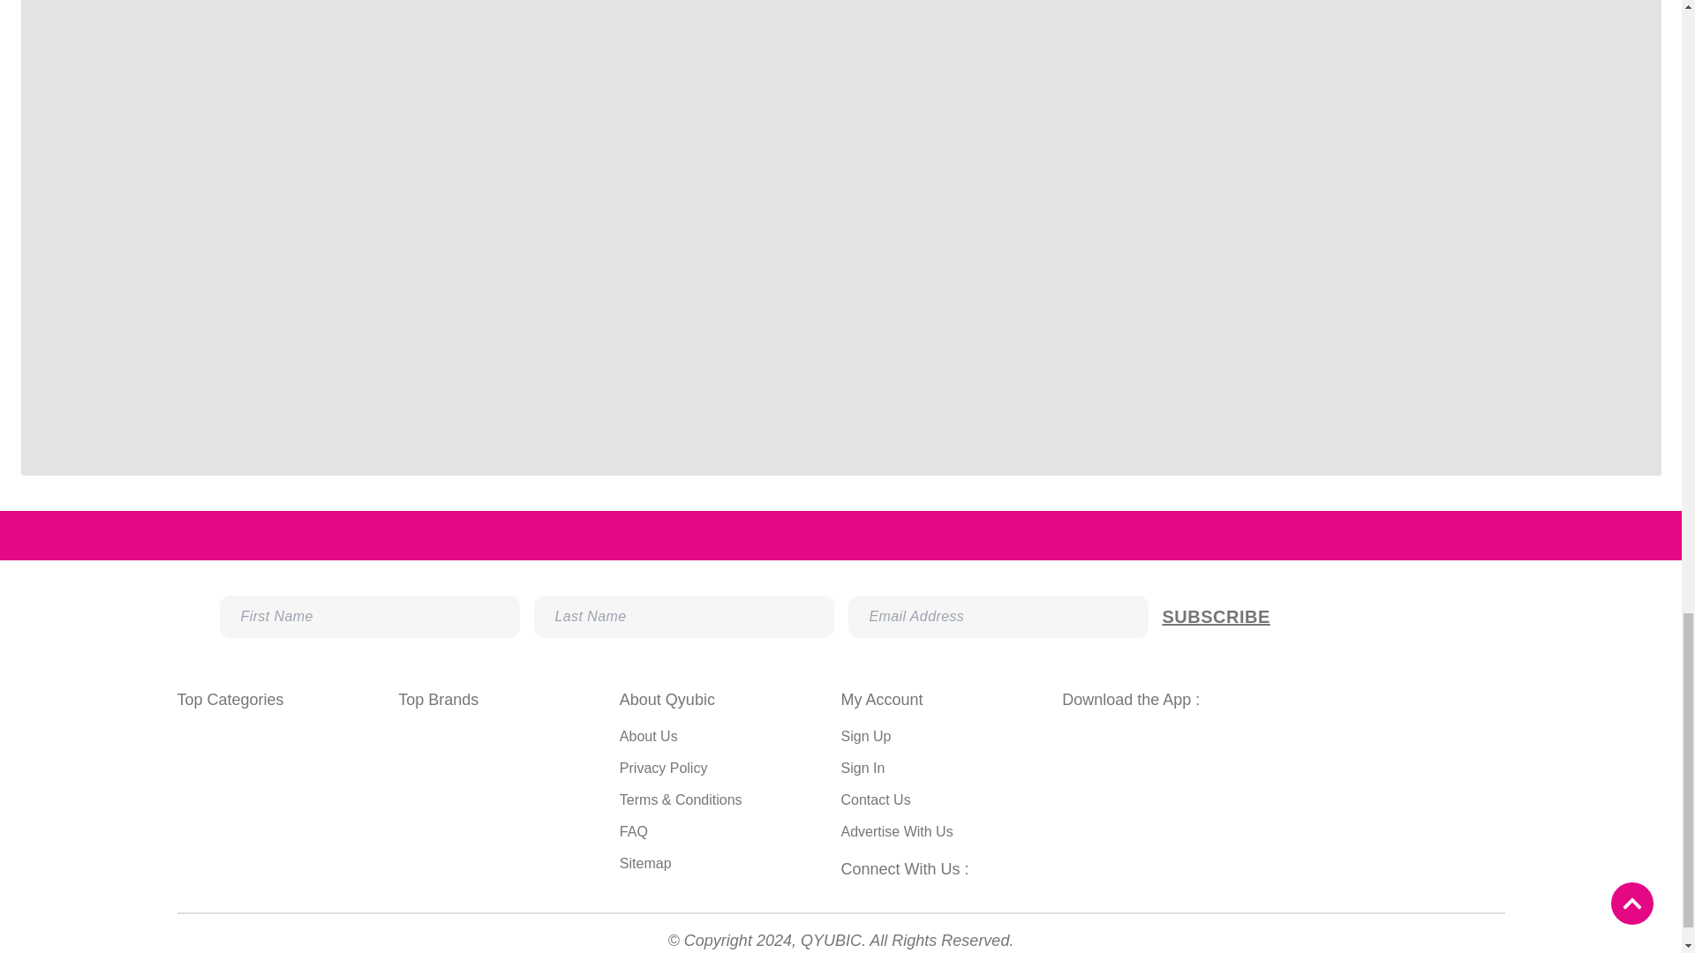  I want to click on SUBSCRIBE, so click(1311, 616).